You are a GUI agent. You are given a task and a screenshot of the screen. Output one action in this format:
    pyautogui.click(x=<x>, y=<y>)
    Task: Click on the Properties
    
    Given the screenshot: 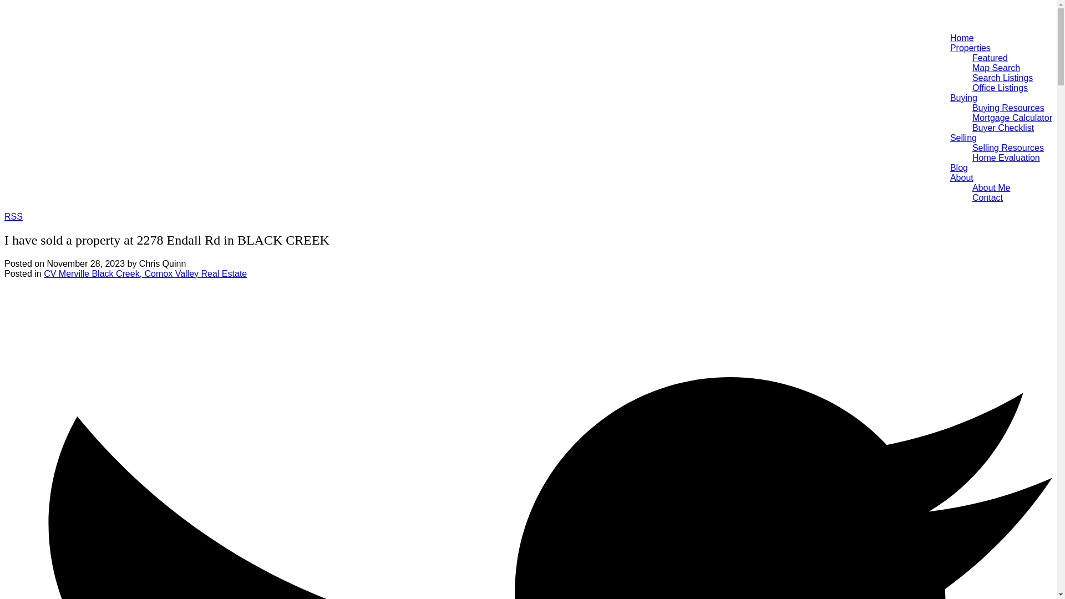 What is the action you would take?
    pyautogui.click(x=970, y=48)
    